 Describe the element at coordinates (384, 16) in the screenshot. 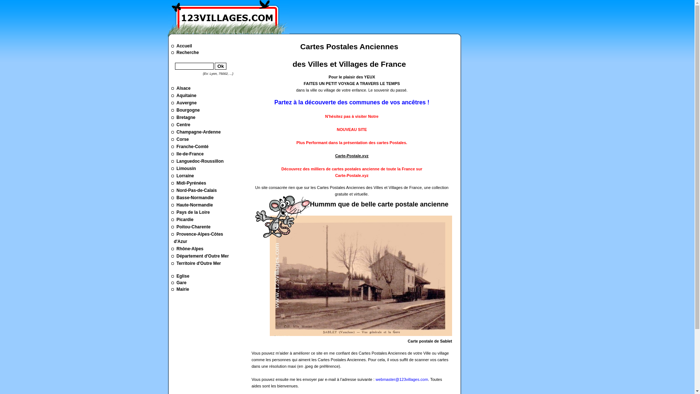

I see `Advertisement` at that location.